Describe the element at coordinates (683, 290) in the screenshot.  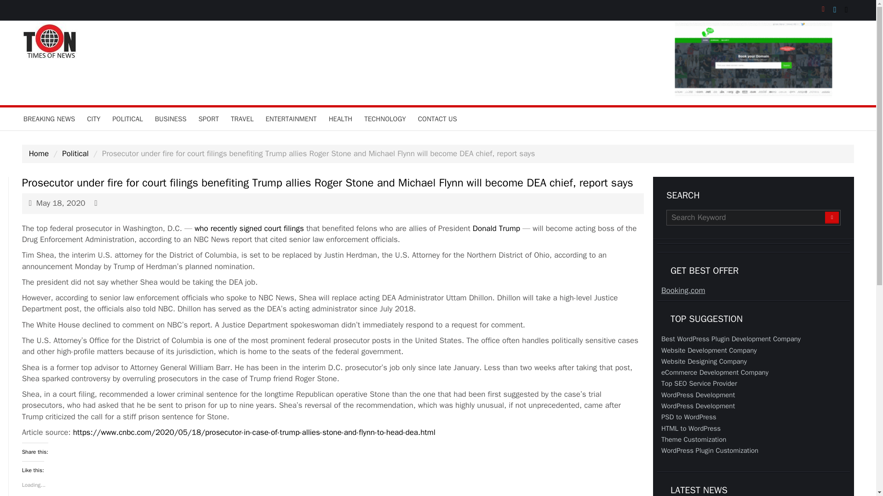
I see `Booking.com` at that location.